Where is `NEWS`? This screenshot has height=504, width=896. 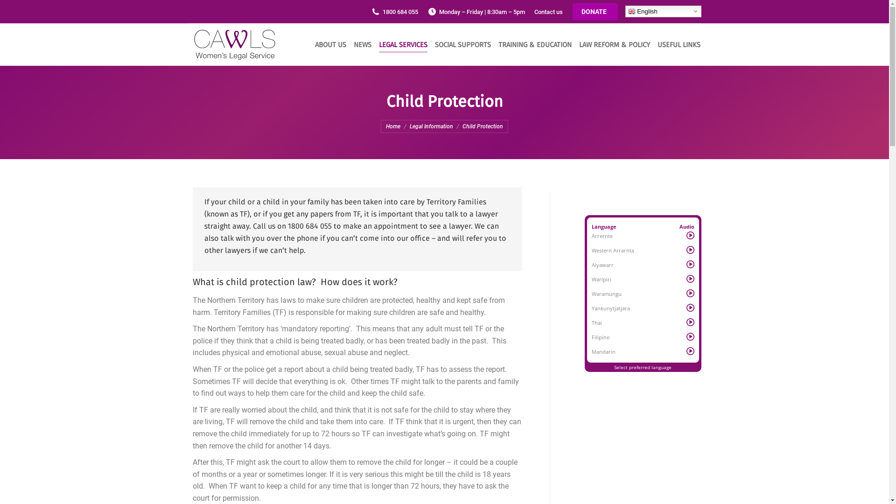
NEWS is located at coordinates (362, 45).